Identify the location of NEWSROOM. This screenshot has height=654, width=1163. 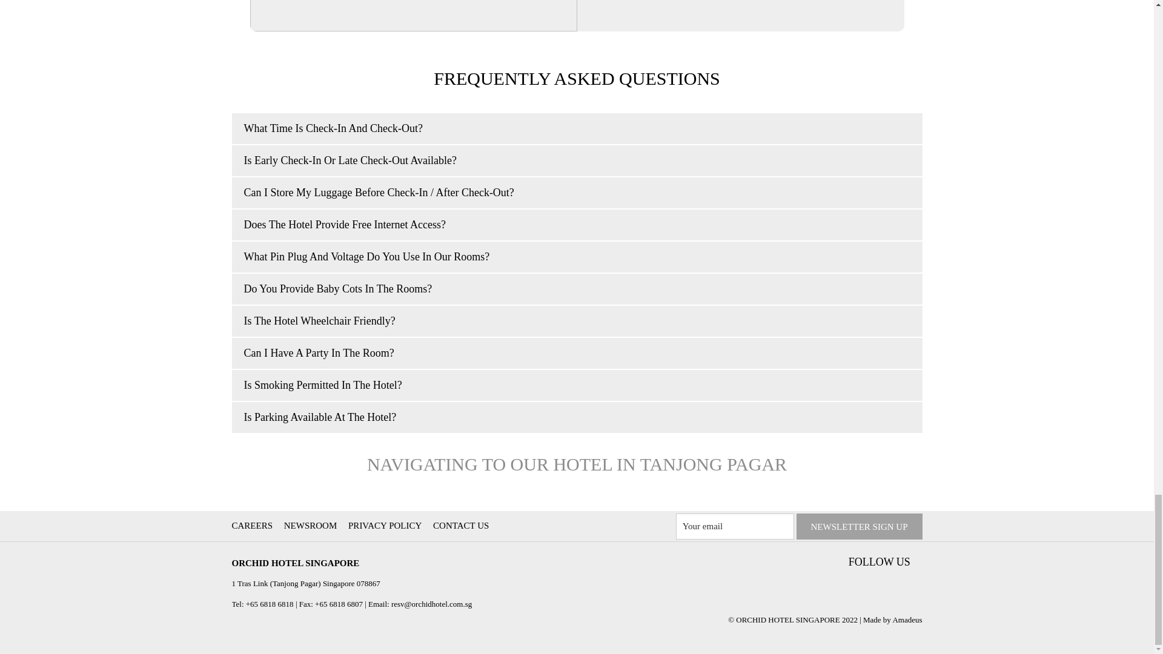
(312, 525).